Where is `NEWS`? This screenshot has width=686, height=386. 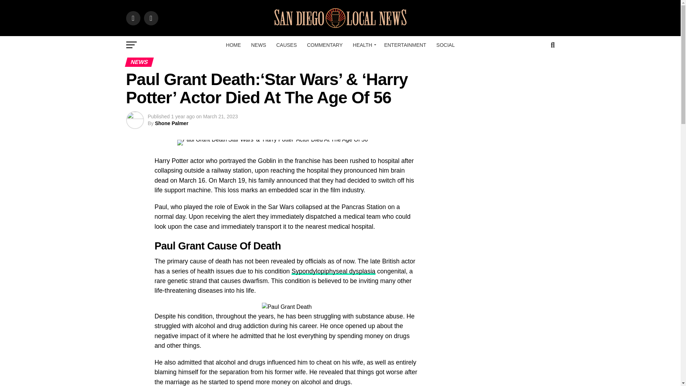 NEWS is located at coordinates (259, 45).